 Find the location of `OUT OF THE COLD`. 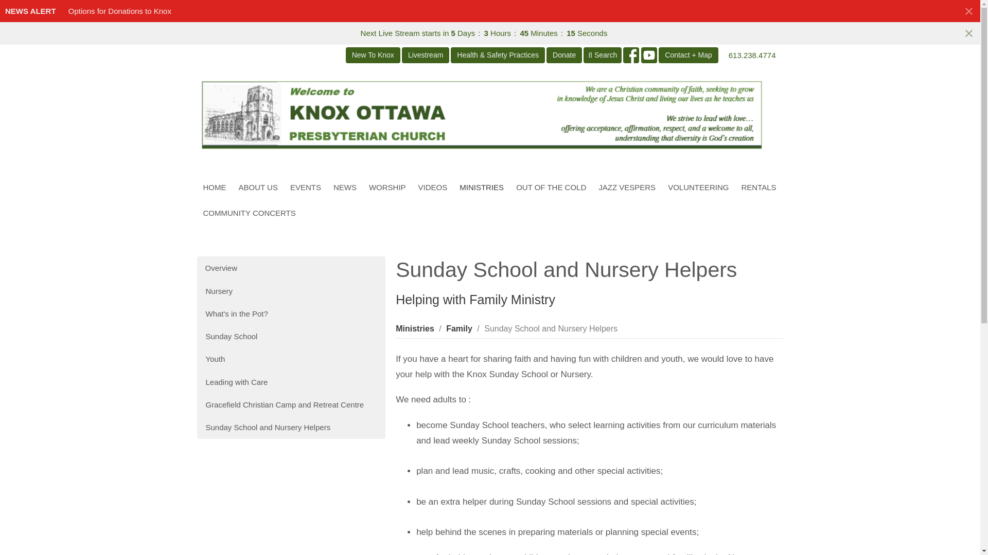

OUT OF THE COLD is located at coordinates (551, 187).